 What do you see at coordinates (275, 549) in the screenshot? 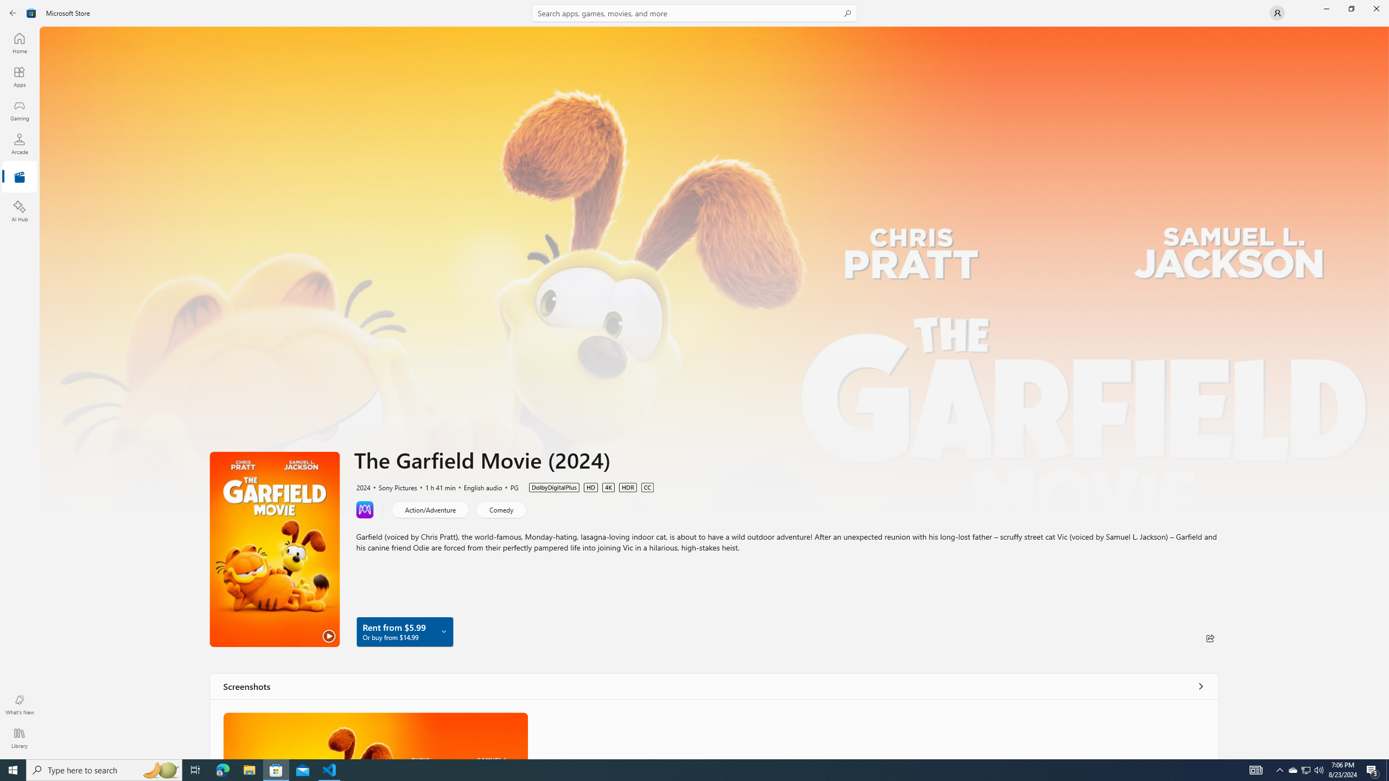
I see `Play Trailer` at bounding box center [275, 549].